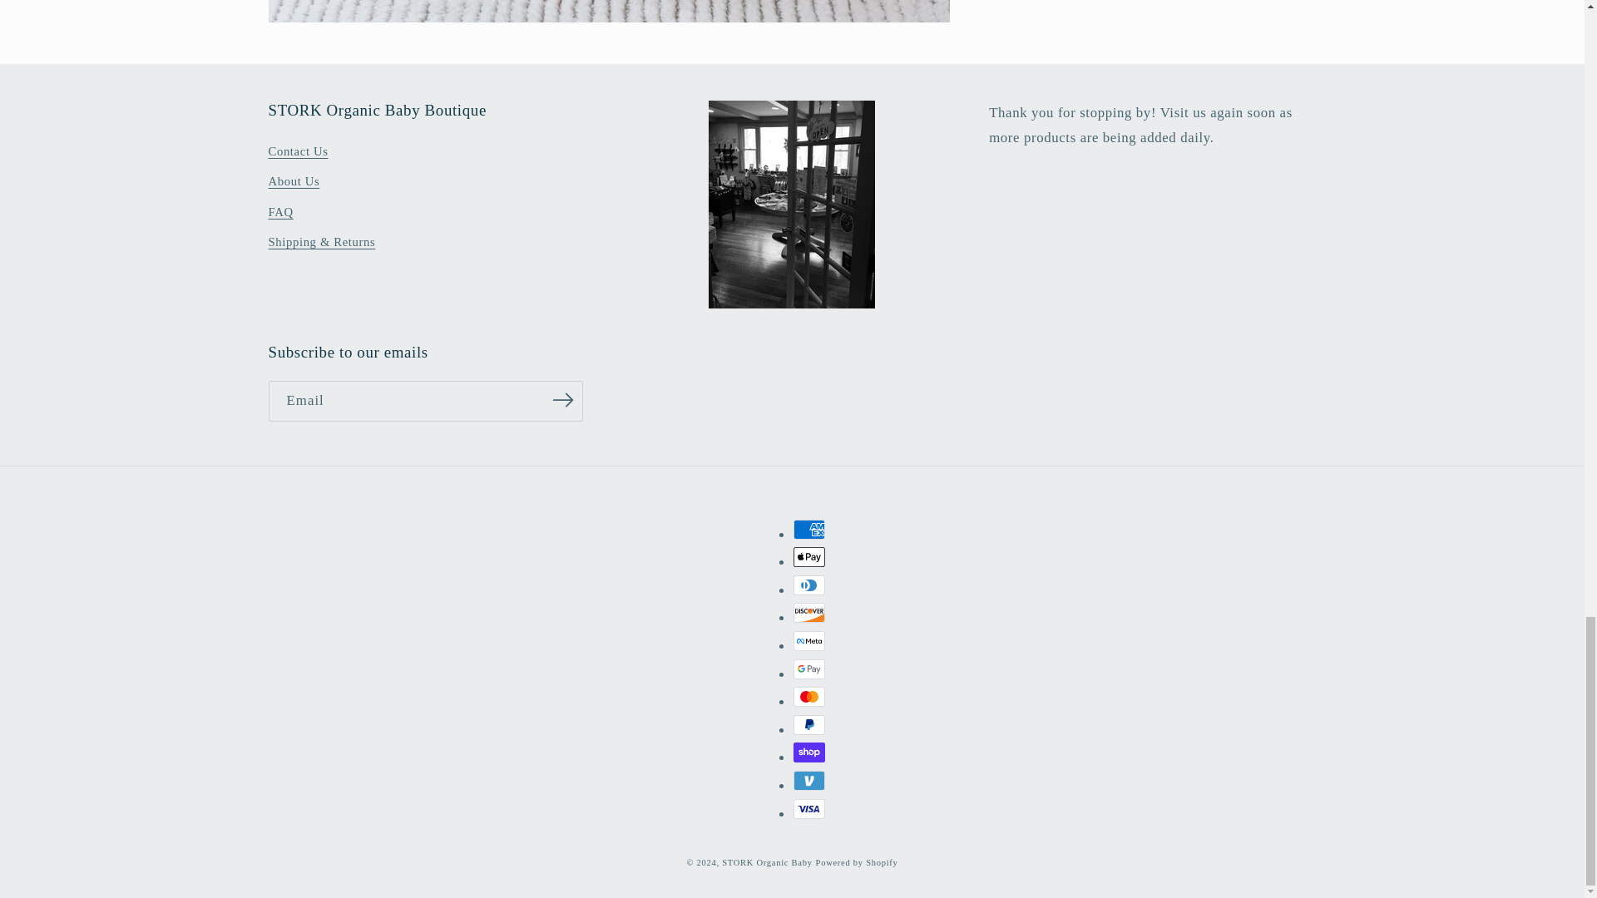  What do you see at coordinates (809, 669) in the screenshot?
I see `Google Pay` at bounding box center [809, 669].